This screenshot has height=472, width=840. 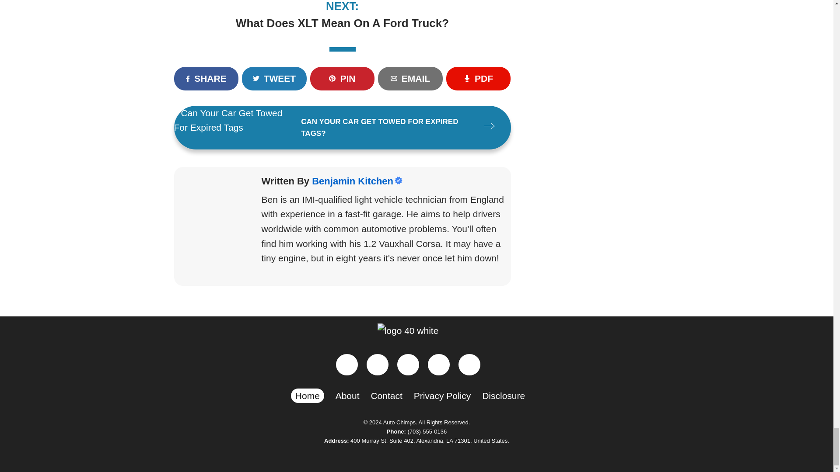 What do you see at coordinates (478, 79) in the screenshot?
I see `Download PDF` at bounding box center [478, 79].